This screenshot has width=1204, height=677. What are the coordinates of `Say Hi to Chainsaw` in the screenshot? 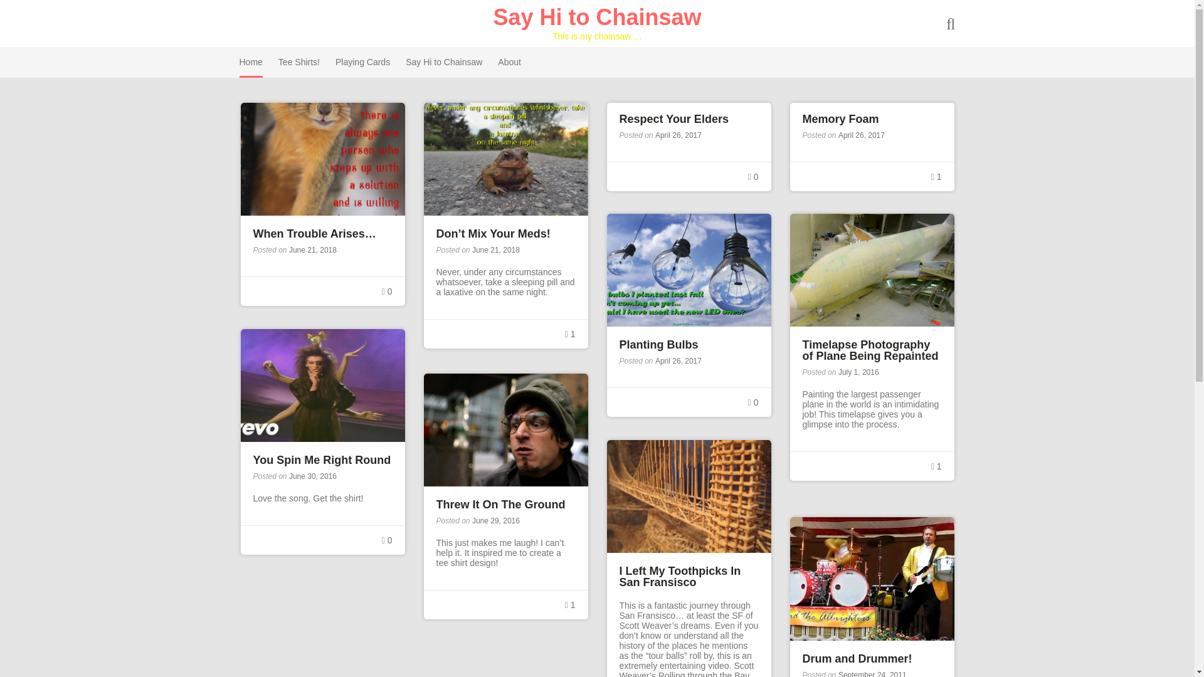 It's located at (596, 16).